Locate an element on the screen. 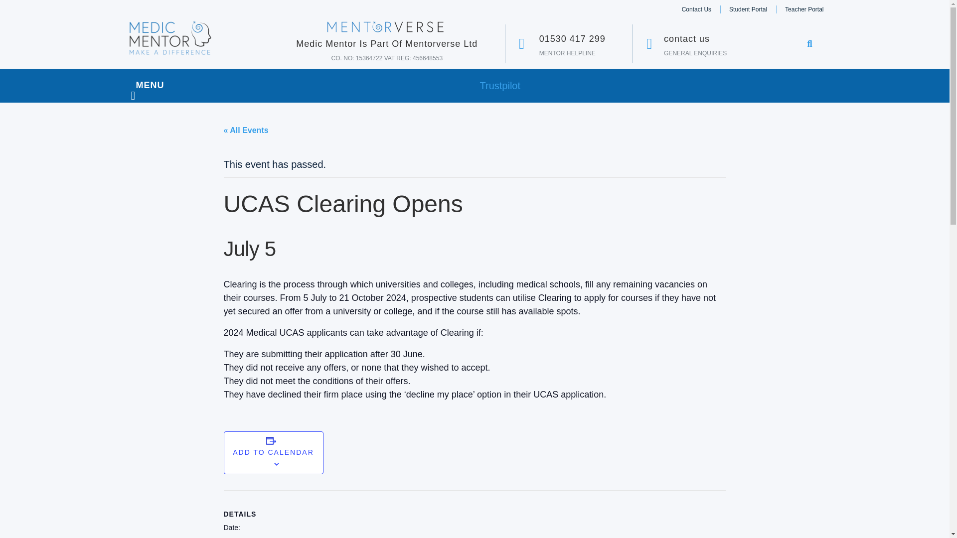 The width and height of the screenshot is (957, 538). Teacher Portal is located at coordinates (803, 9).